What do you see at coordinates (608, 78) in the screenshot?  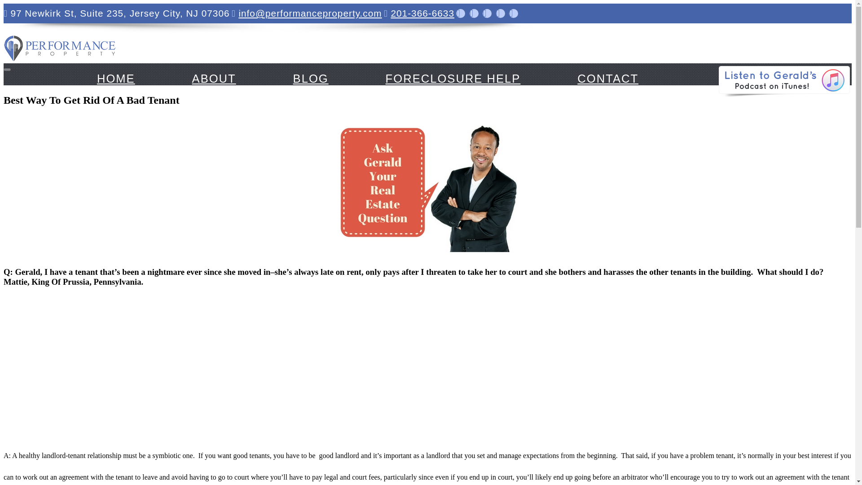 I see `CONTACT` at bounding box center [608, 78].